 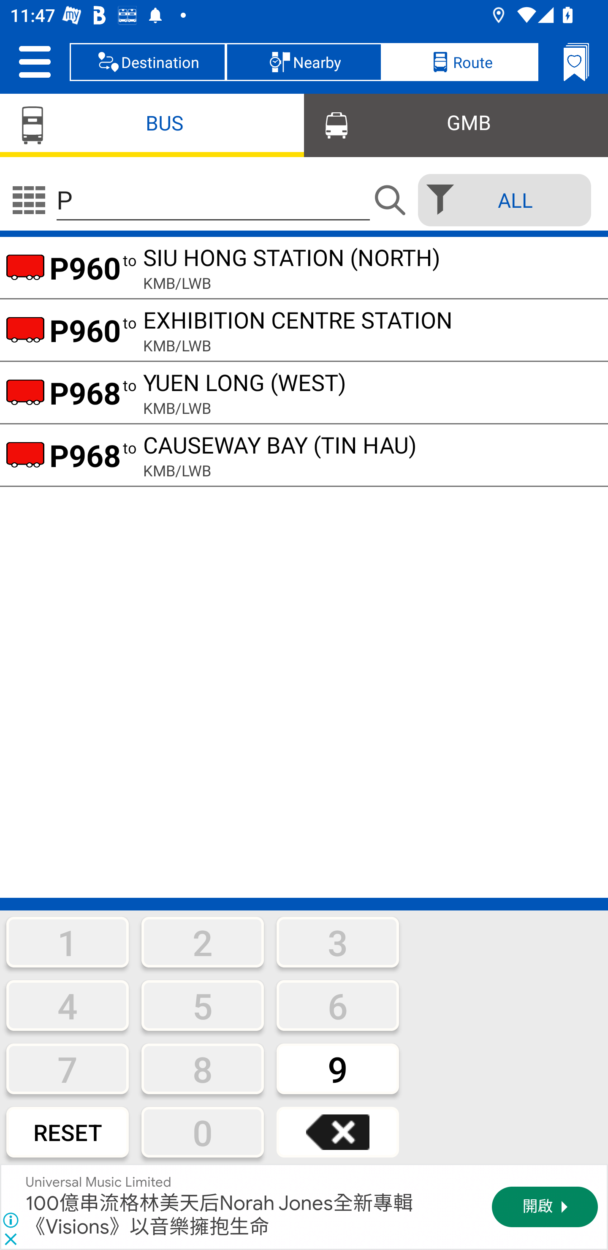 What do you see at coordinates (500, 200) in the screenshot?
I see `selected ALL` at bounding box center [500, 200].